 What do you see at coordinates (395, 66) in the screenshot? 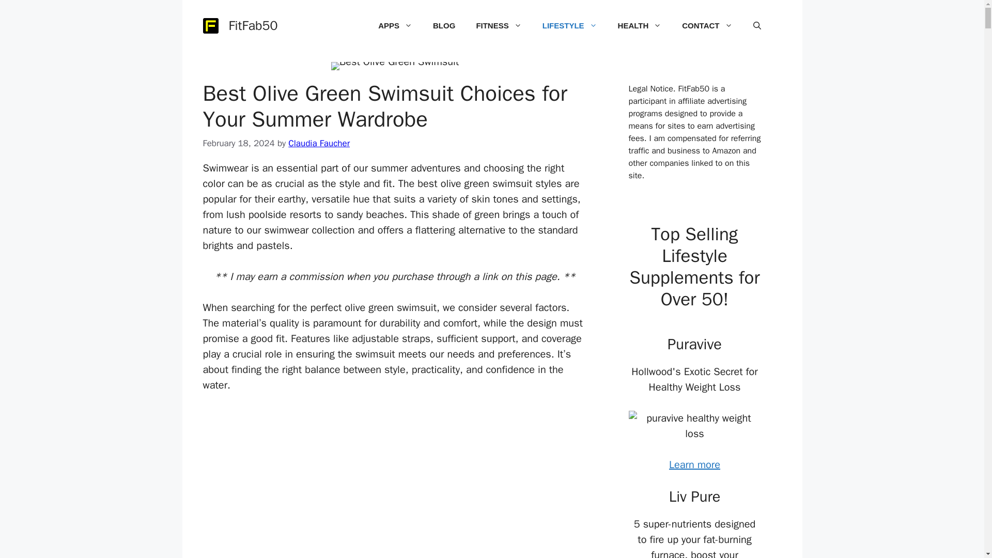
I see `Best Olive Green Swimsuit Choices for Your Summer Wardrobe 1` at bounding box center [395, 66].